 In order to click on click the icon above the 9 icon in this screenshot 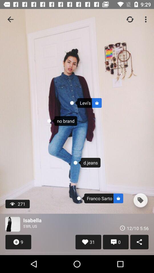, I will do `click(13, 224)`.